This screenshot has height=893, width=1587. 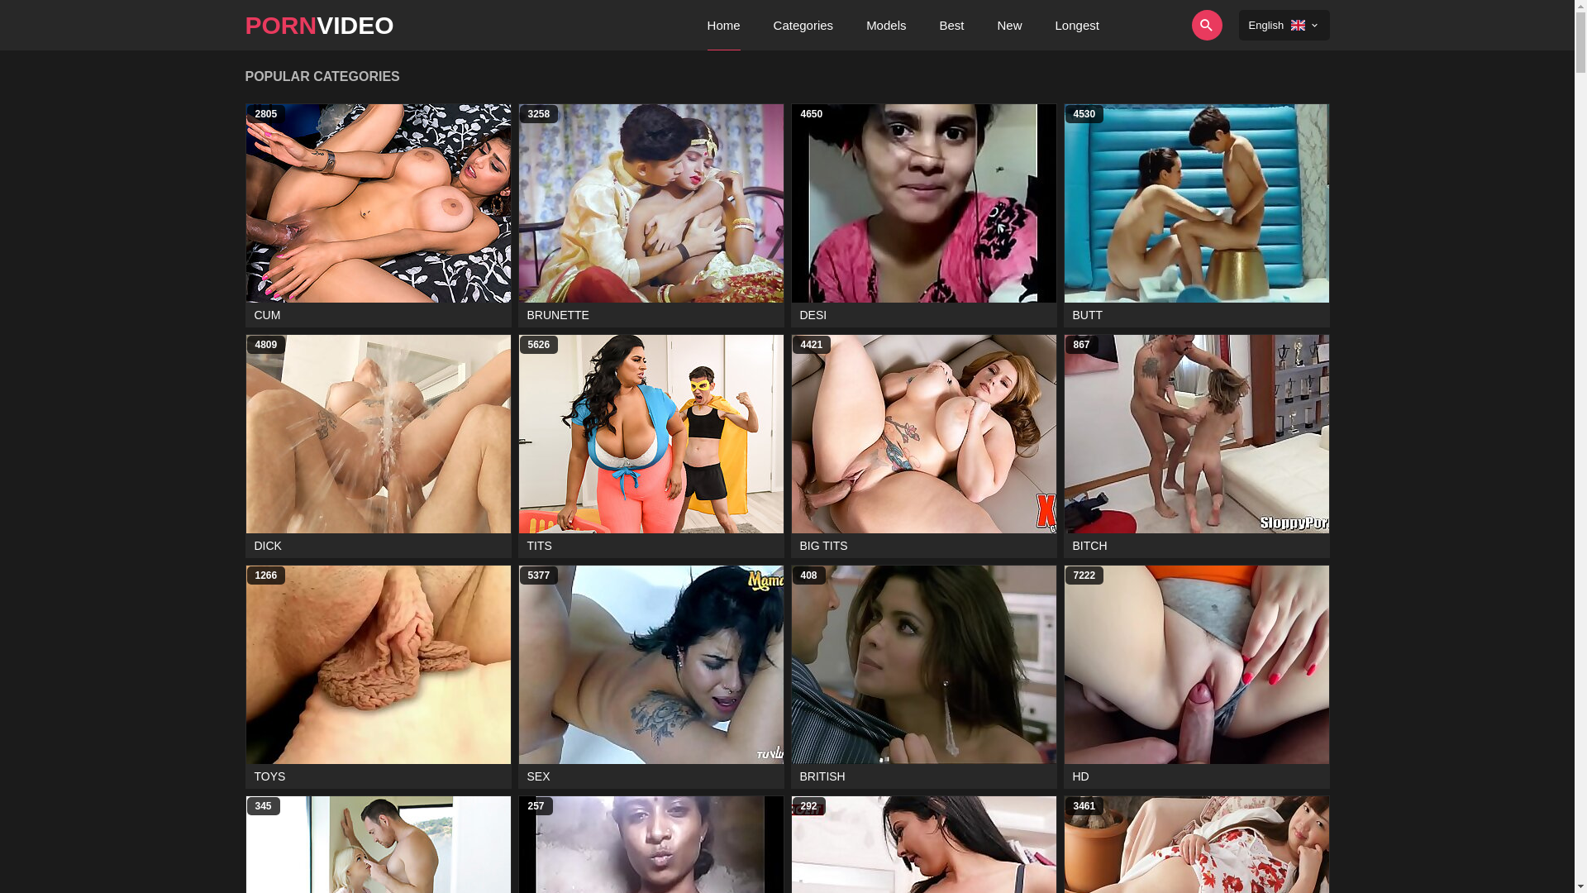 I want to click on Models, so click(x=886, y=25).